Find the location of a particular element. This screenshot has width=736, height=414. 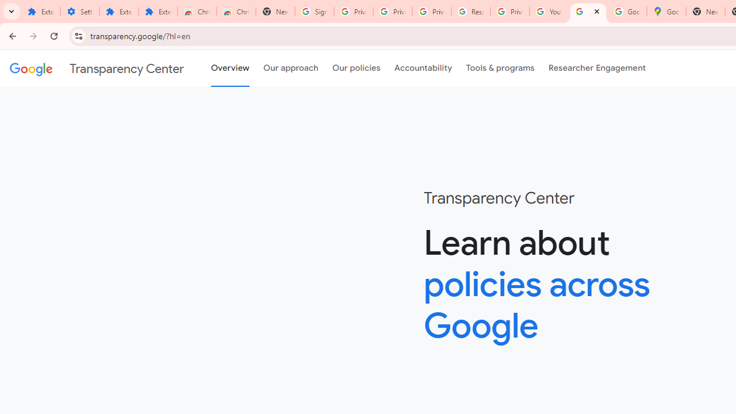

Tools & programs is located at coordinates (500, 68).